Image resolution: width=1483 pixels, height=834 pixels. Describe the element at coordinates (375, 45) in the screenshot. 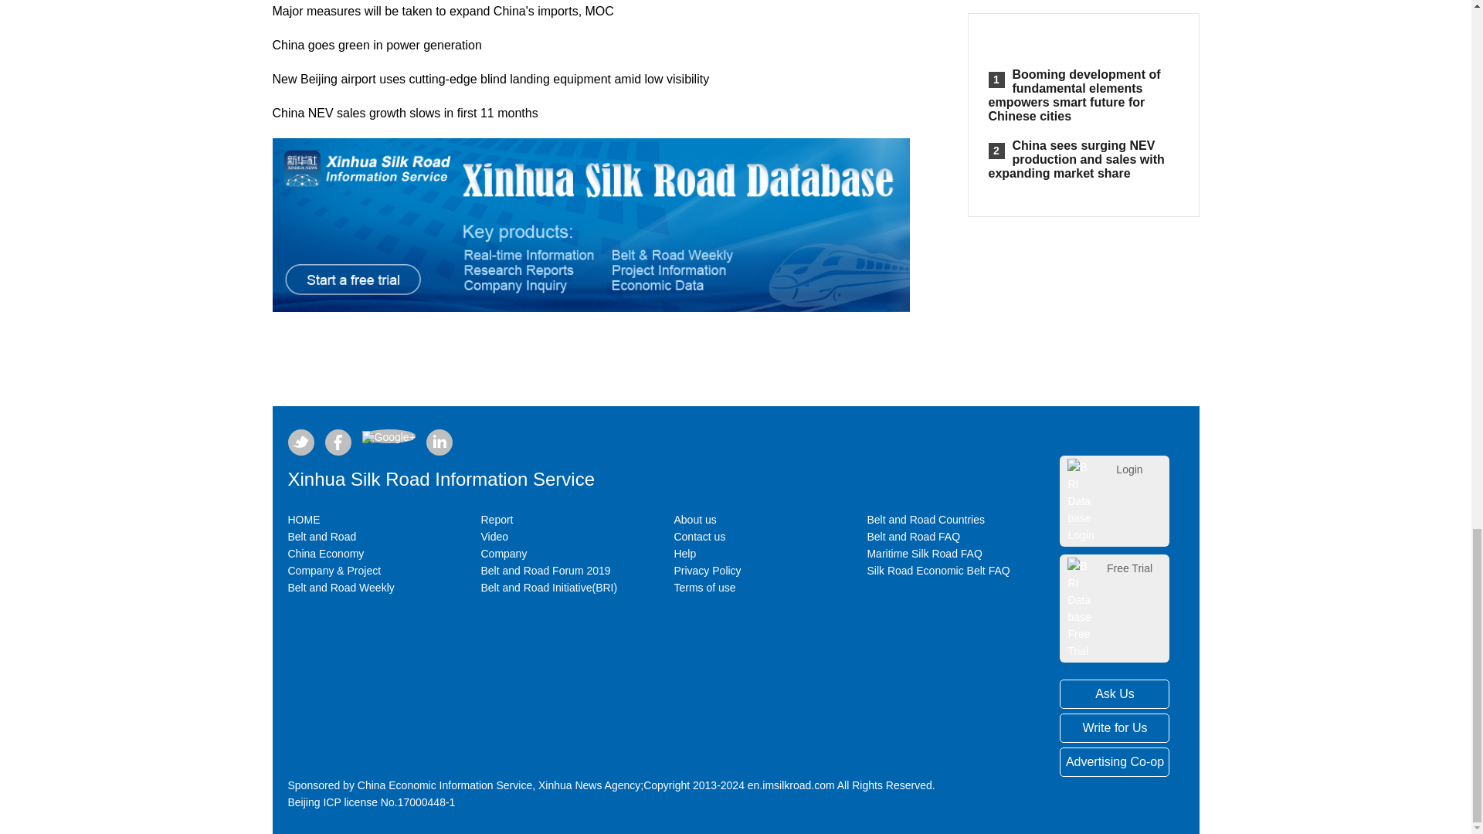

I see `China goes green in power generation` at that location.